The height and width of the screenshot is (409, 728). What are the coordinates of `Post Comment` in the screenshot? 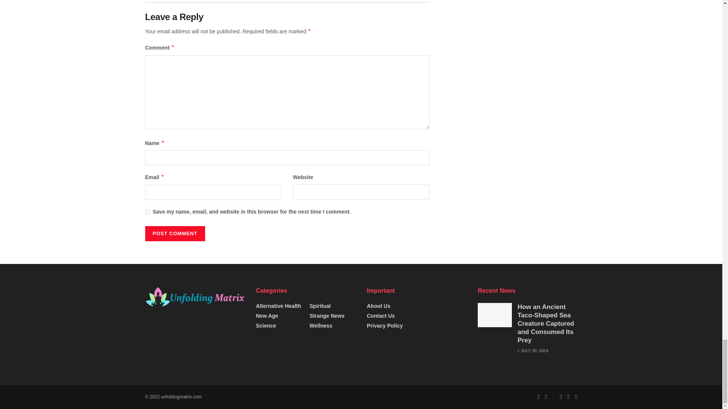 It's located at (174, 234).